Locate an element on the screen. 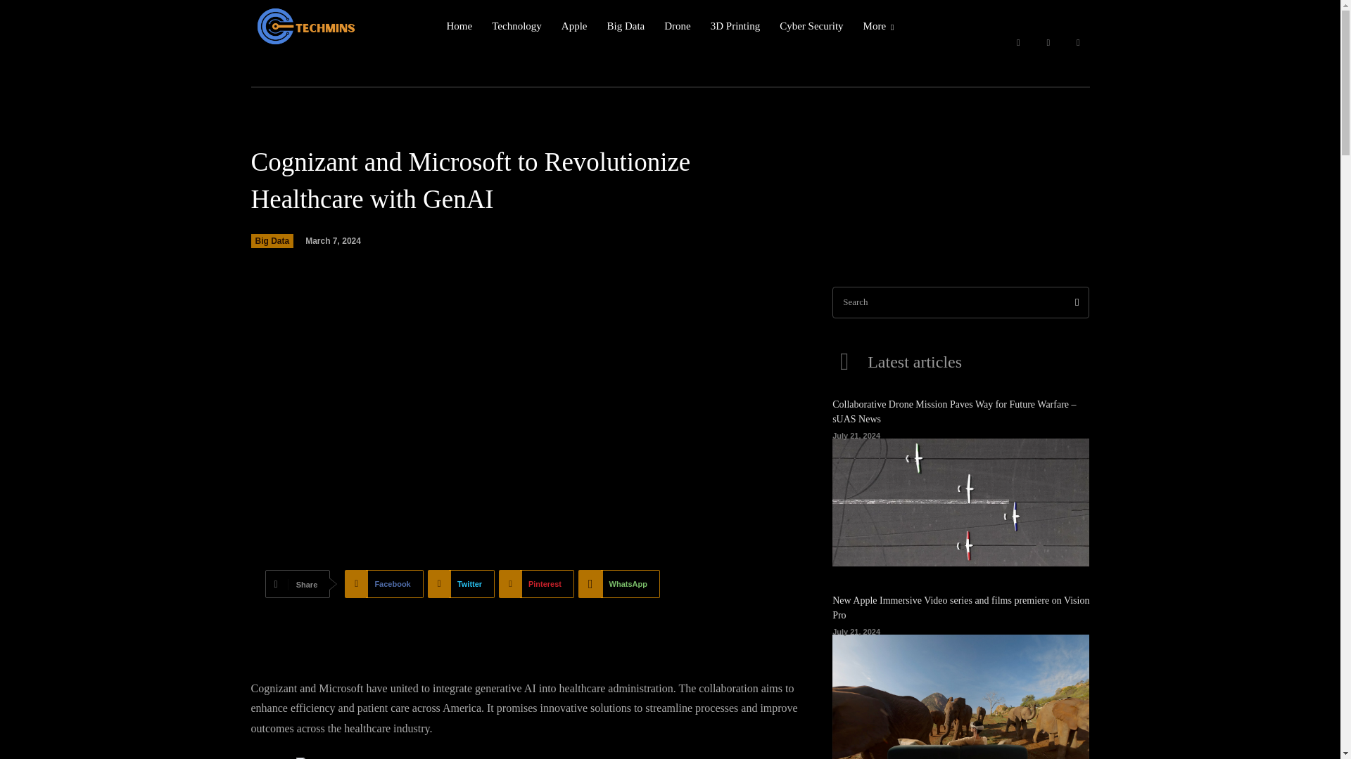 The width and height of the screenshot is (1351, 759). Instagram is located at coordinates (1048, 43).